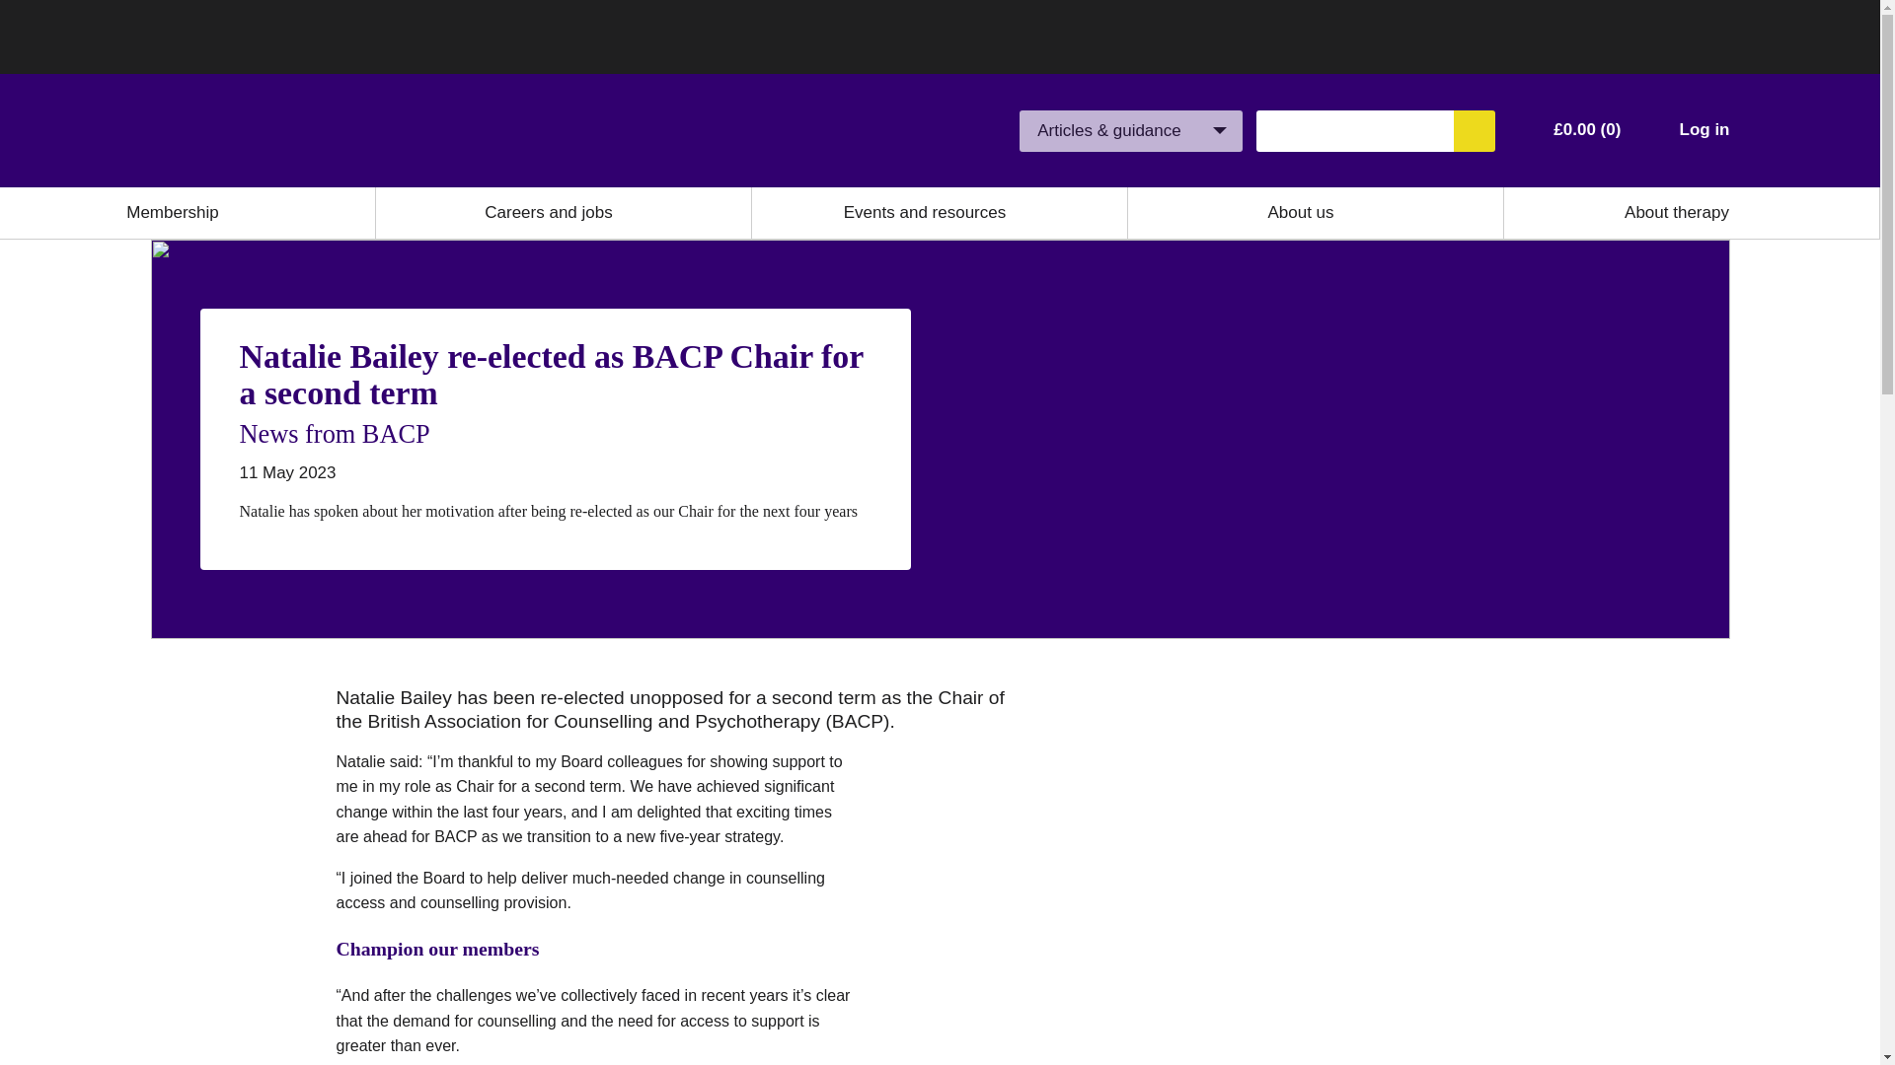 Image resolution: width=1895 pixels, height=1065 pixels. Describe the element at coordinates (173, 213) in the screenshot. I see `Membership` at that location.